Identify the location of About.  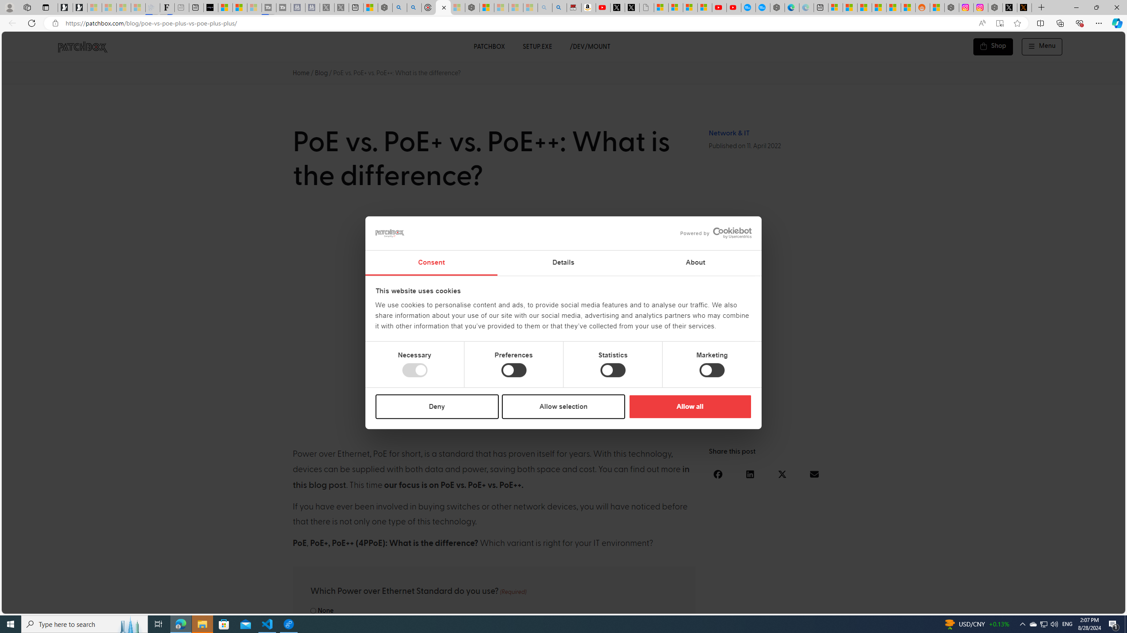
(696, 263).